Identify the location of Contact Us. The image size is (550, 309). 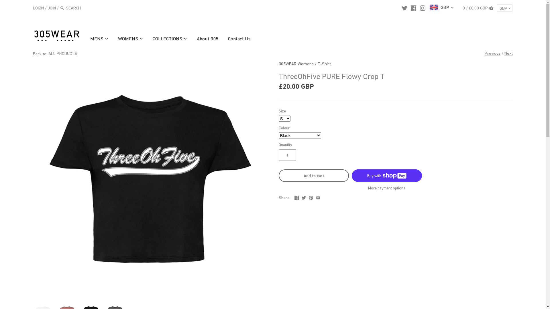
(239, 39).